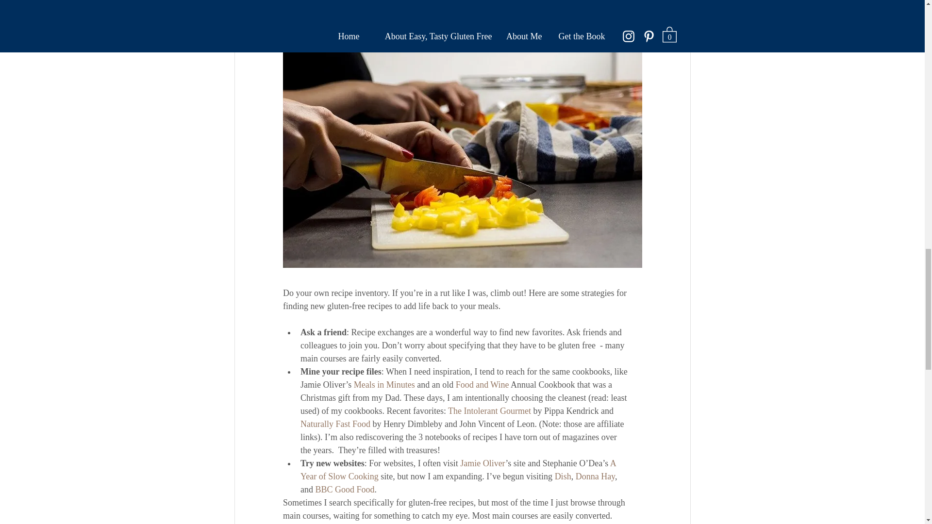 This screenshot has height=524, width=932. What do you see at coordinates (562, 475) in the screenshot?
I see `Dish` at bounding box center [562, 475].